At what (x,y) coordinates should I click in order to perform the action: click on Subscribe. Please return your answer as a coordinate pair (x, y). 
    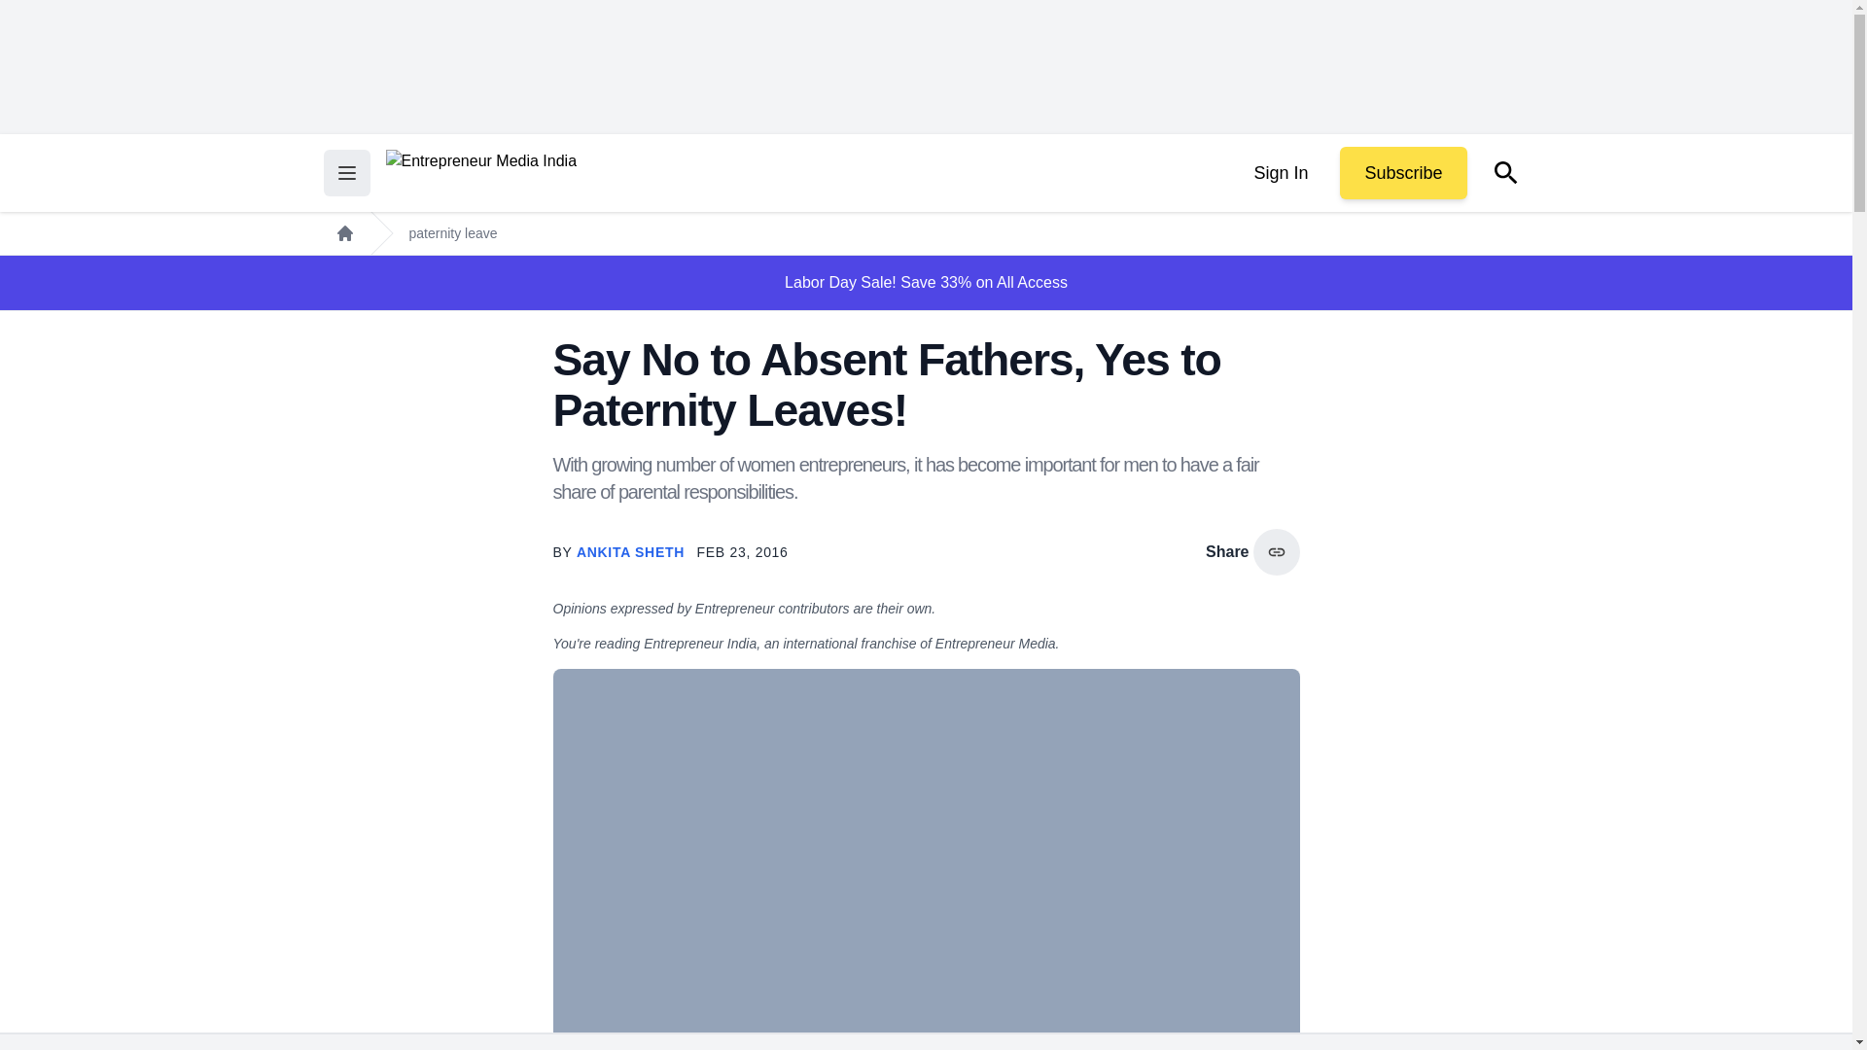
    Looking at the image, I should click on (1402, 173).